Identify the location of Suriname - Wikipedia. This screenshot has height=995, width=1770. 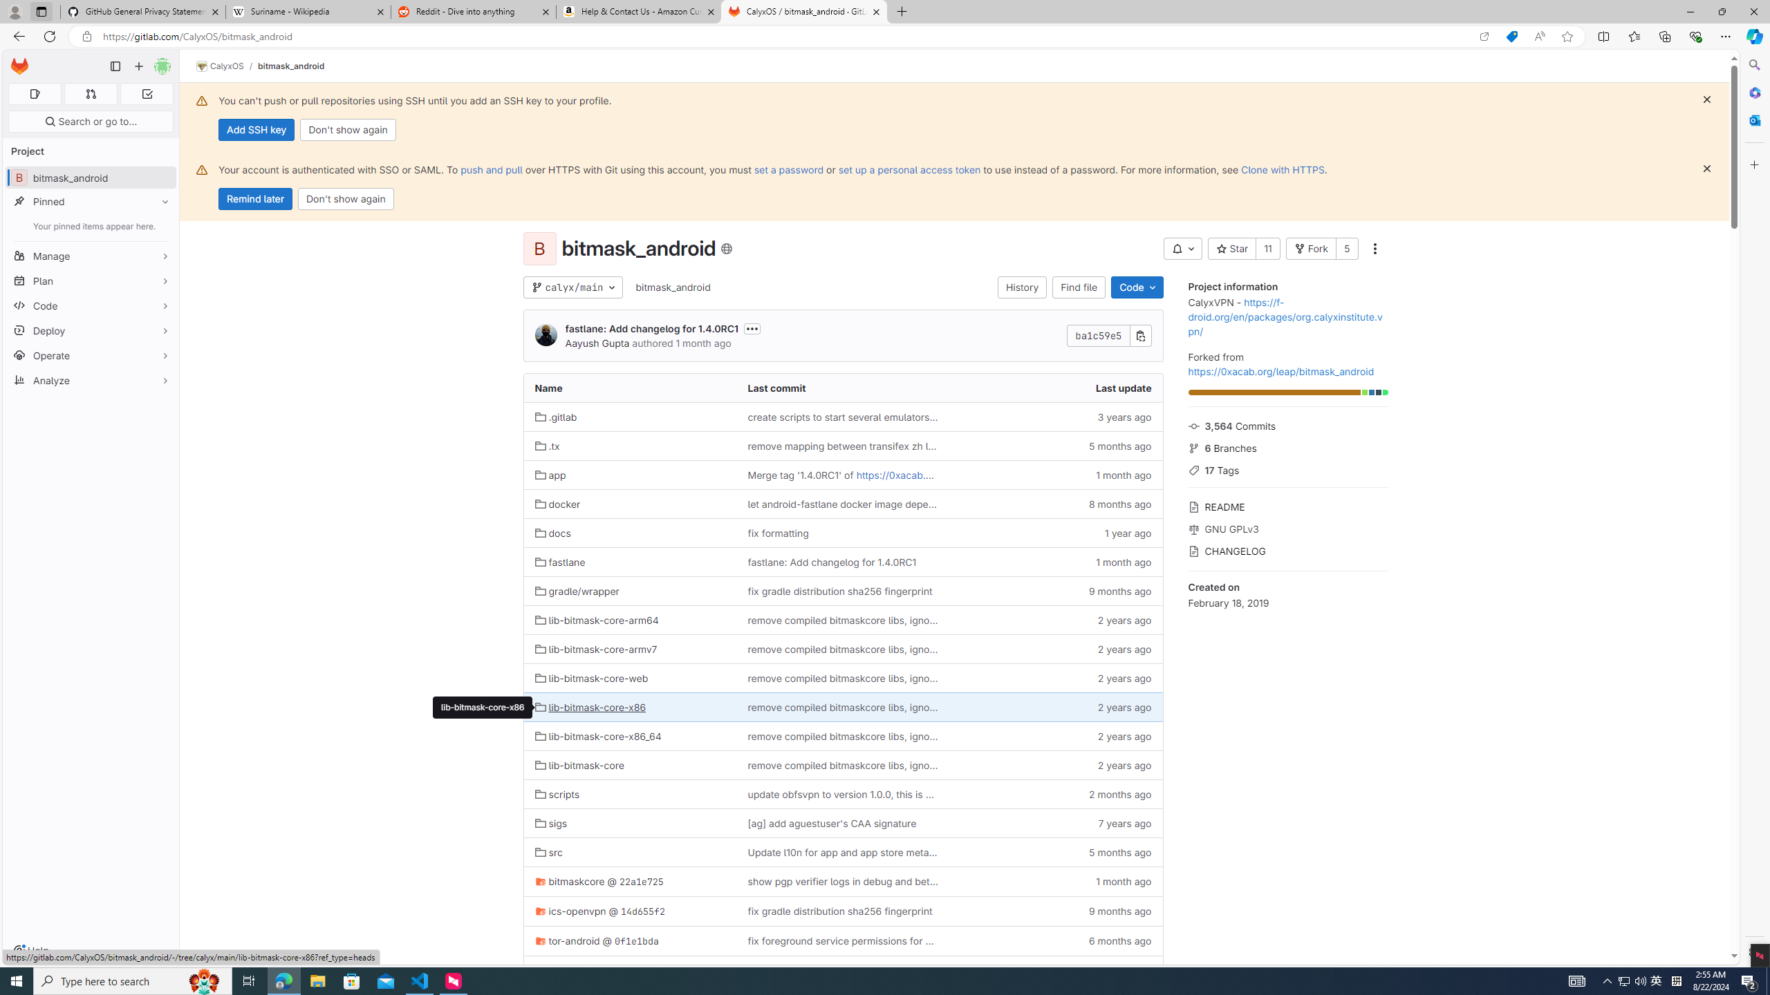
(308, 12).